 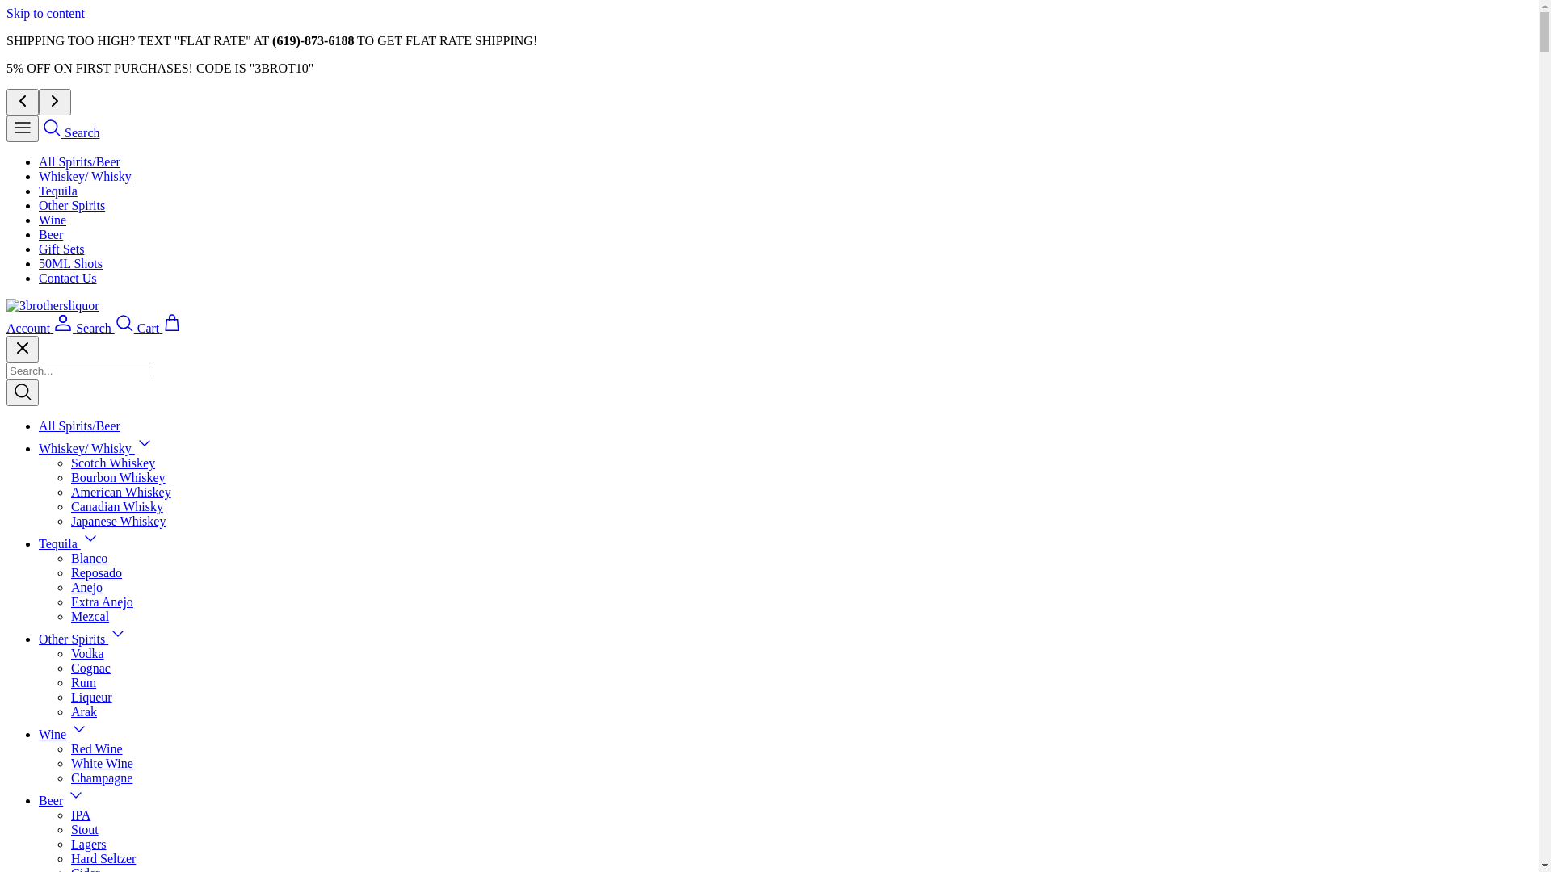 What do you see at coordinates (90, 669) in the screenshot?
I see `Cognac` at bounding box center [90, 669].